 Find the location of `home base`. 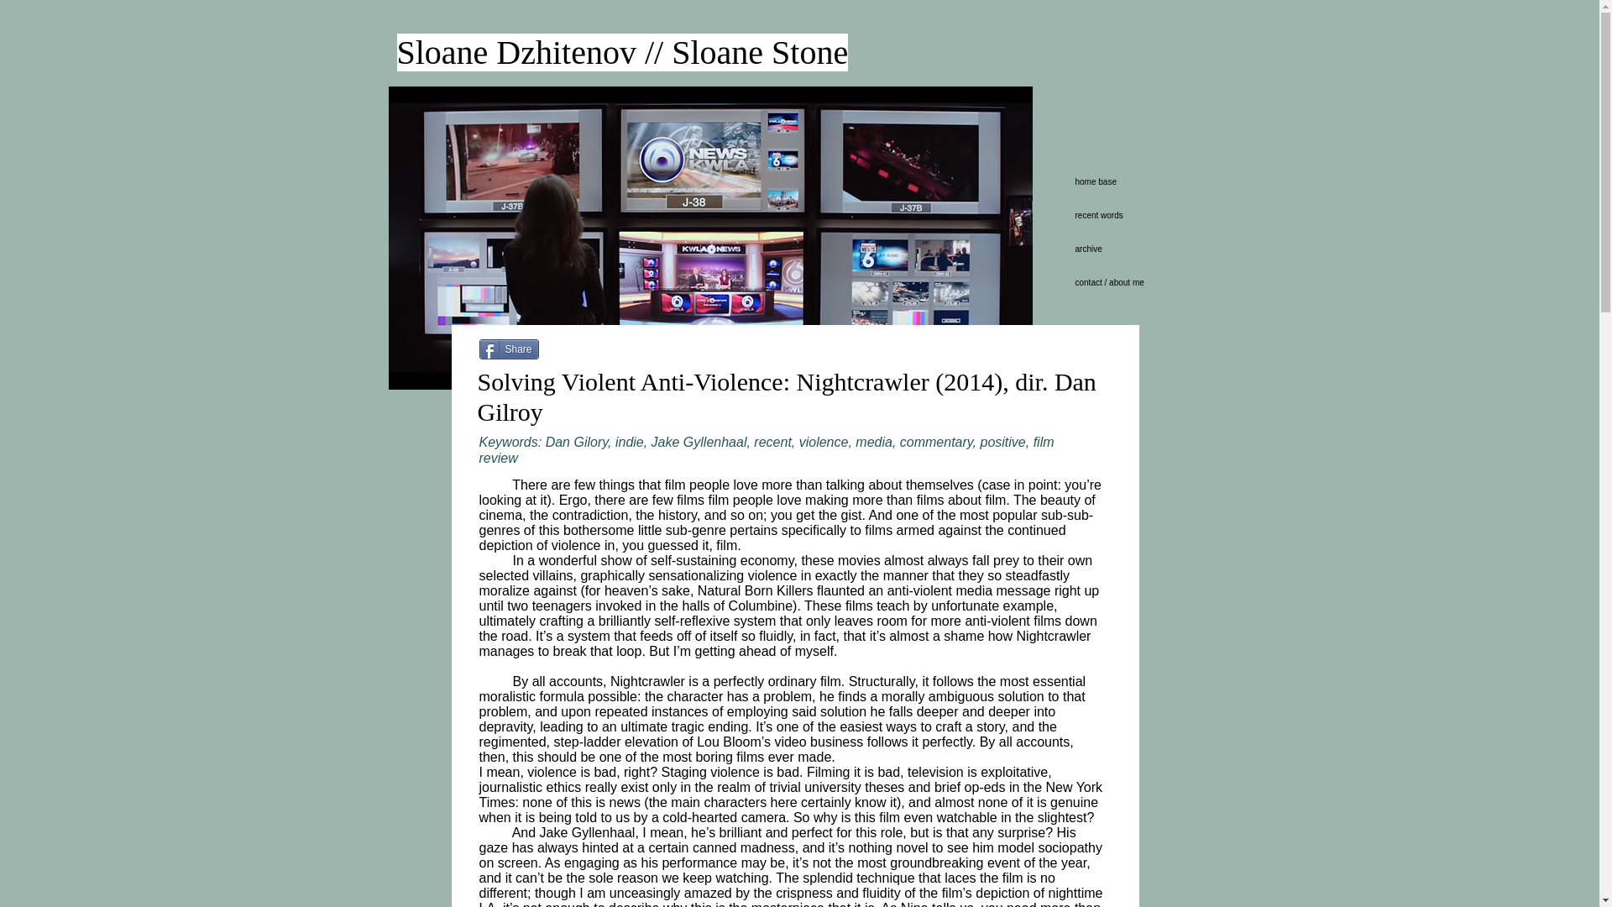

home base is located at coordinates (1115, 181).